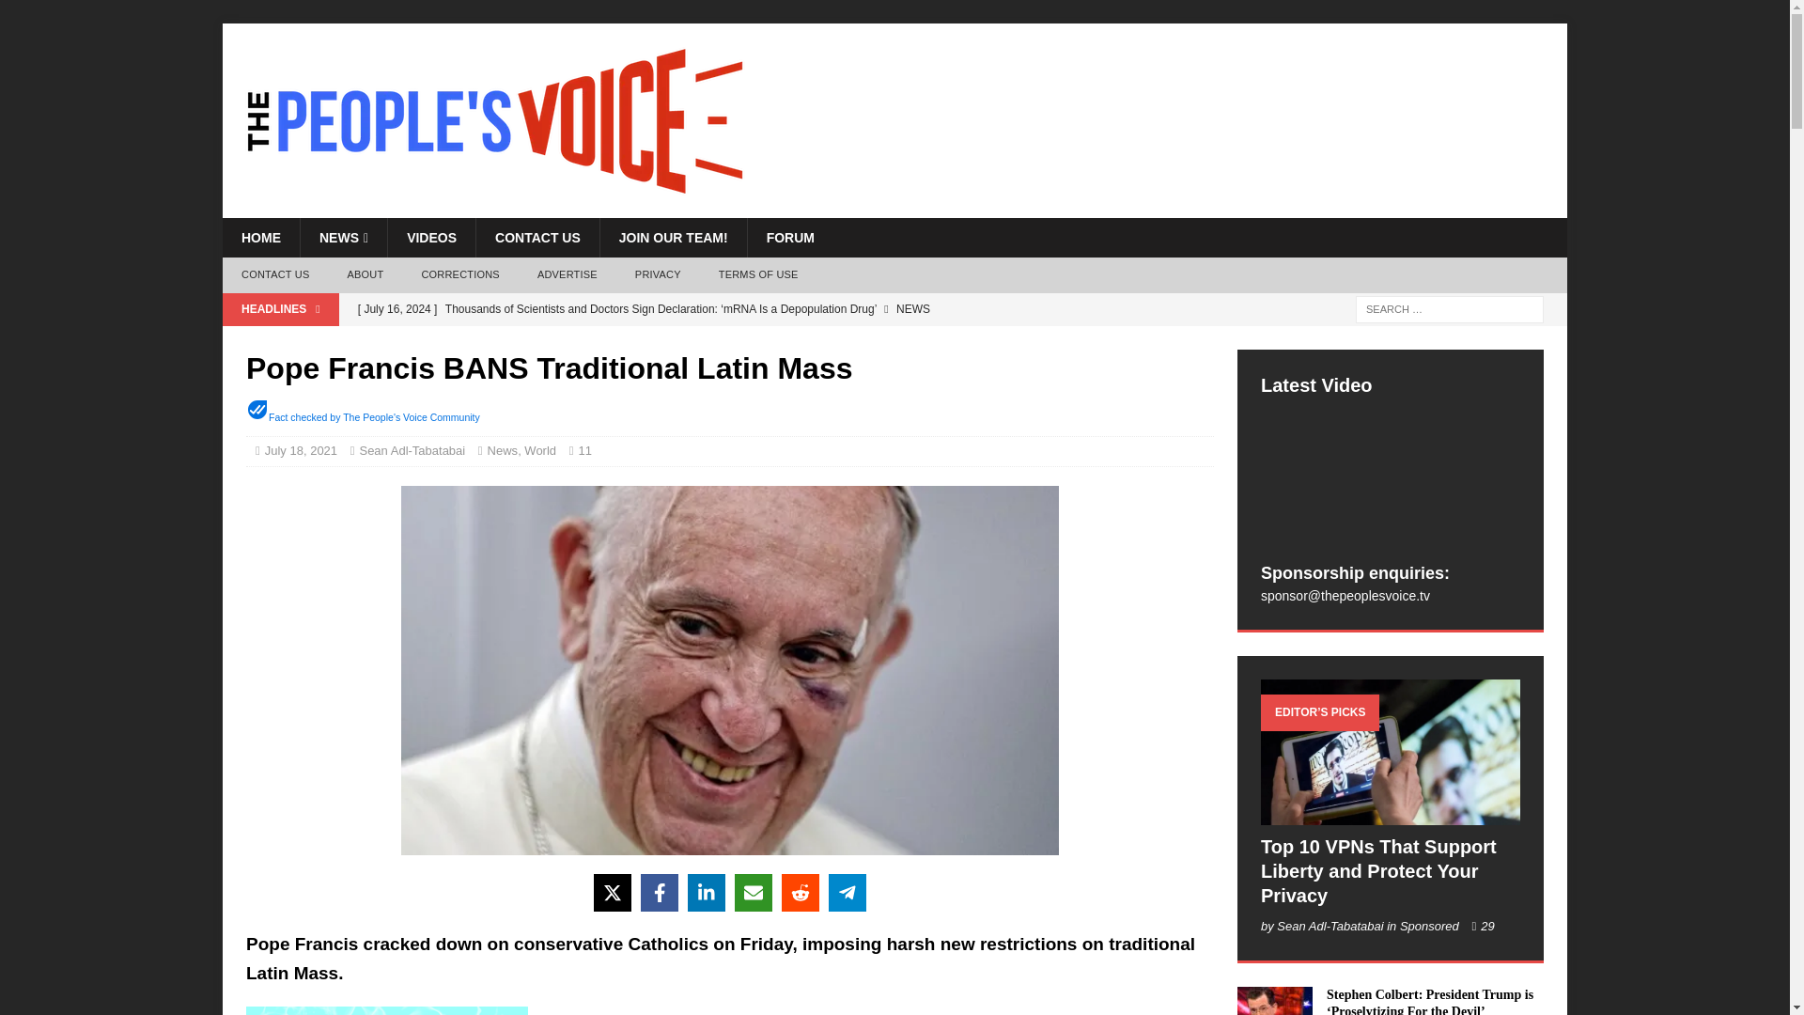 Image resolution: width=1804 pixels, height=1015 pixels. I want to click on CORRECTIONS, so click(460, 275).